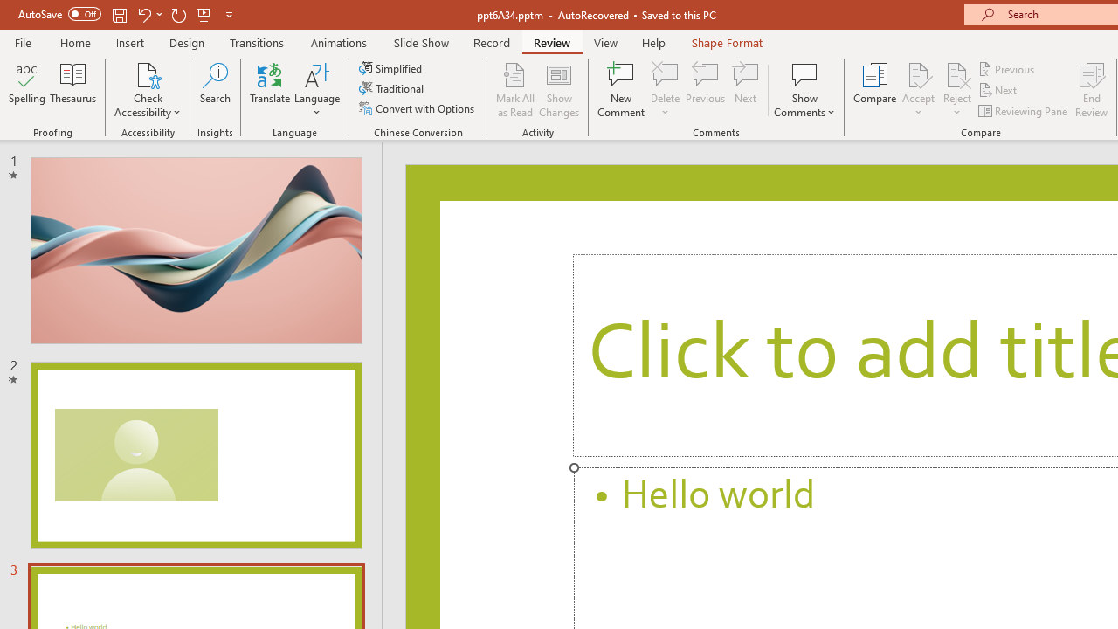 This screenshot has height=629, width=1118. I want to click on Accept Change, so click(918, 73).